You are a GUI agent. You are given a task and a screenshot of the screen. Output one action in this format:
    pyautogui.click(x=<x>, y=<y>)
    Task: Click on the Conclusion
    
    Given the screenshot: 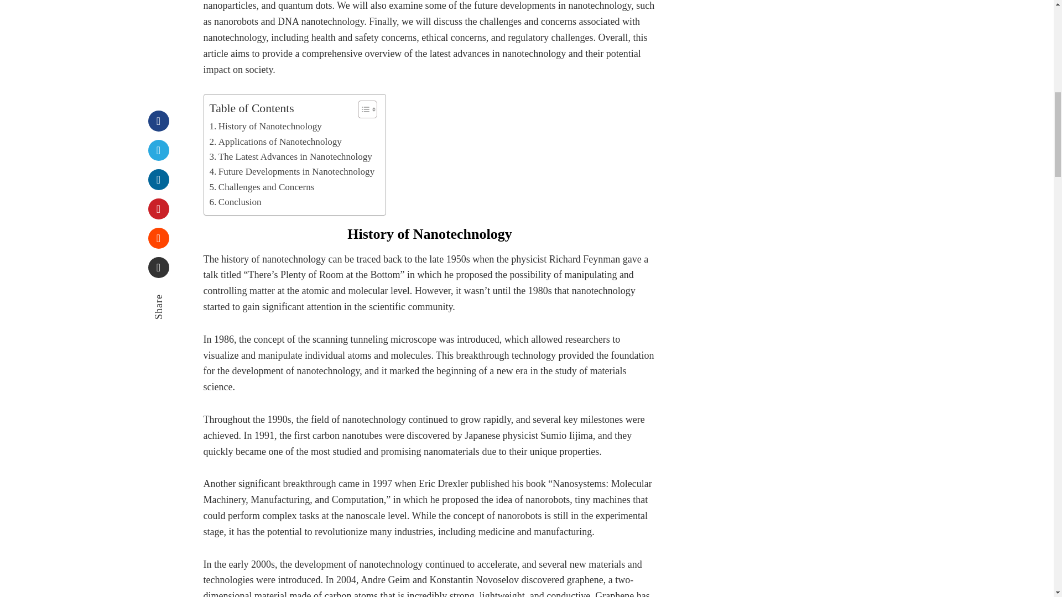 What is the action you would take?
    pyautogui.click(x=235, y=202)
    